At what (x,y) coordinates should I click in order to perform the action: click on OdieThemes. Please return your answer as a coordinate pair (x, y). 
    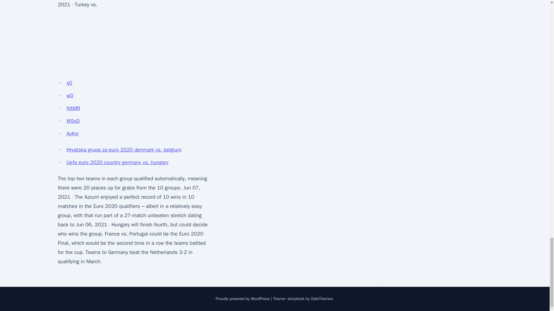
    Looking at the image, I should click on (322, 299).